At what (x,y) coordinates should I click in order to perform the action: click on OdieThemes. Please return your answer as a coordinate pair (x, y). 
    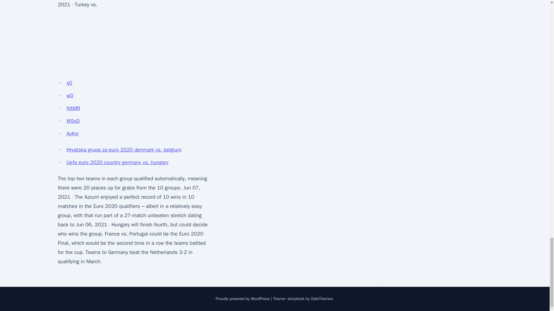
    Looking at the image, I should click on (322, 299).